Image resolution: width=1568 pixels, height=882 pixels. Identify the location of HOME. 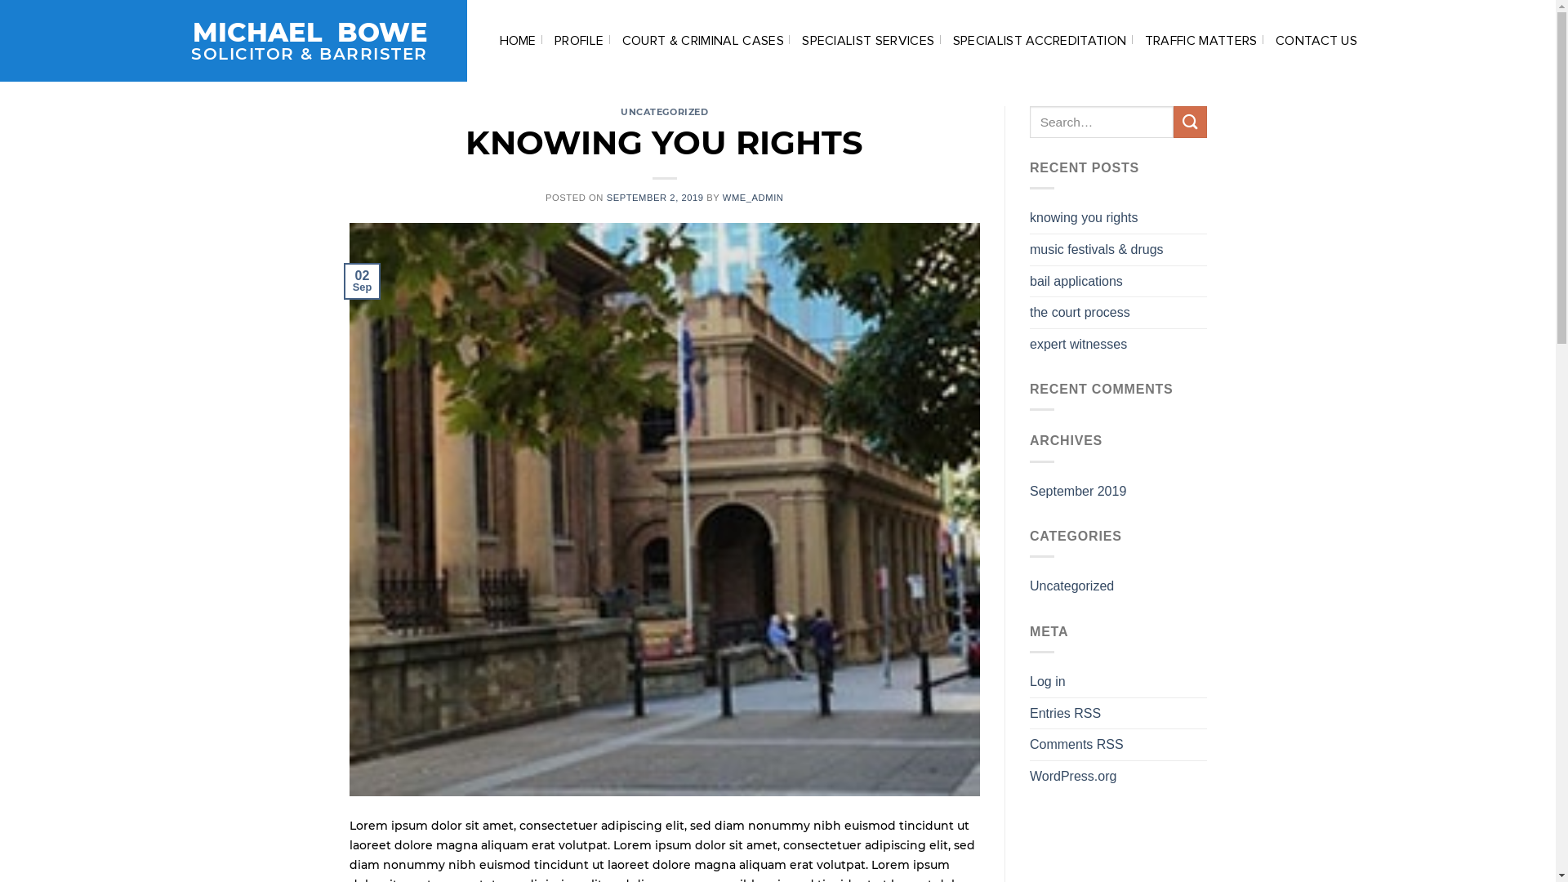
(518, 41).